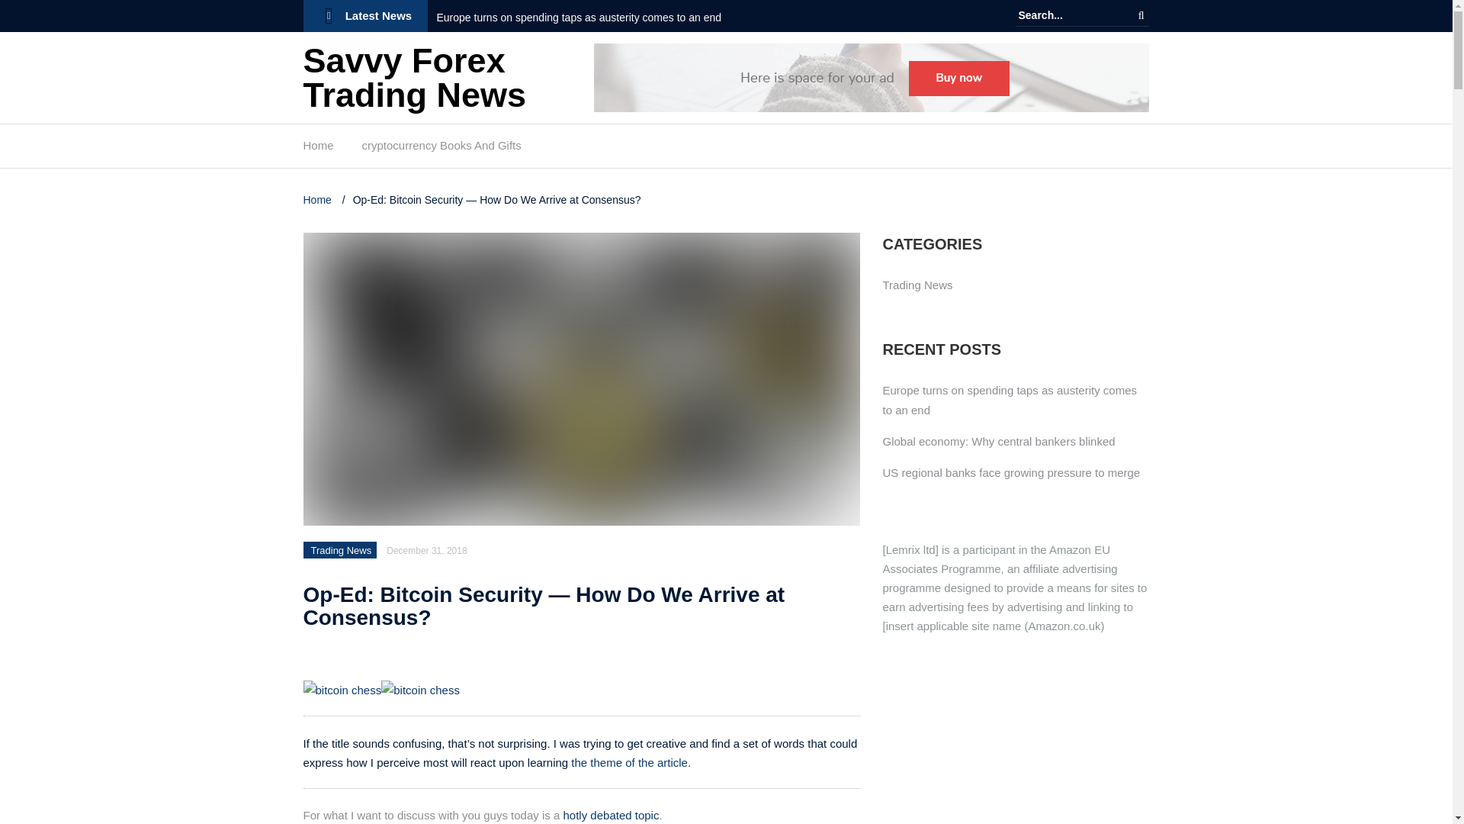 The image size is (1464, 824). I want to click on Home, so click(319, 200).